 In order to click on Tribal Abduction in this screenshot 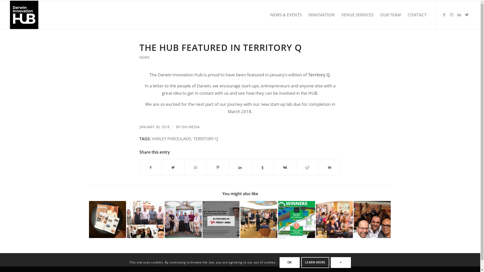, I will do `click(372, 220)`.